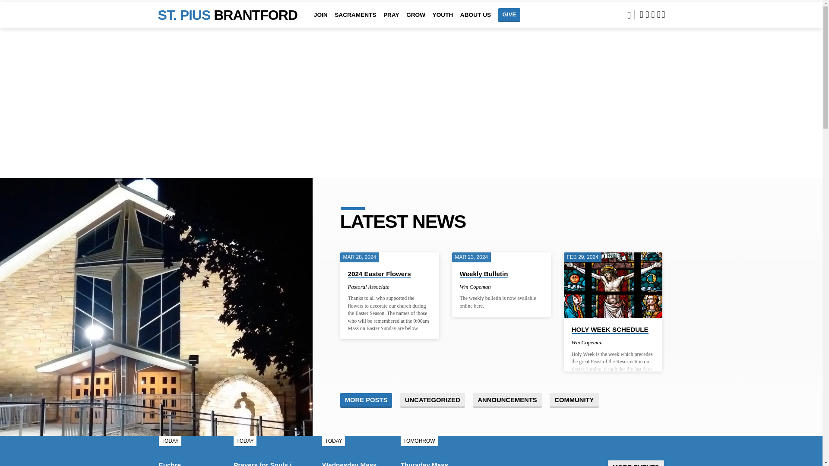 The height and width of the screenshot is (466, 829). I want to click on SACRAMENTS, so click(355, 20).